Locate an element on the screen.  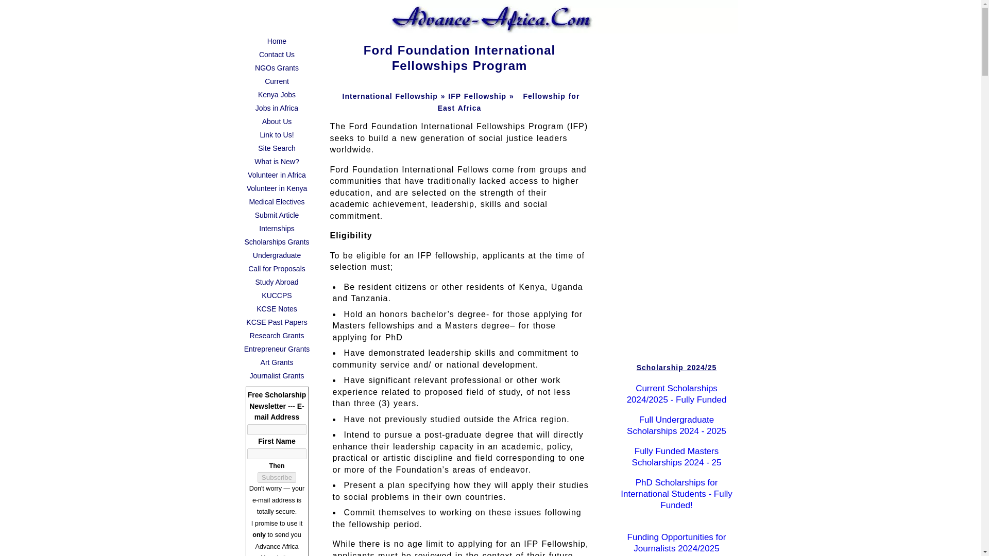
Art Grants is located at coordinates (277, 362).